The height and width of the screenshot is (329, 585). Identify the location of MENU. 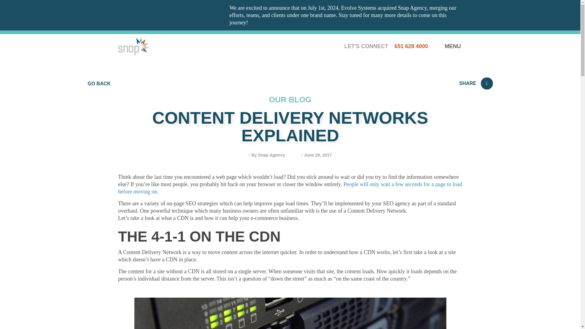
(453, 46).